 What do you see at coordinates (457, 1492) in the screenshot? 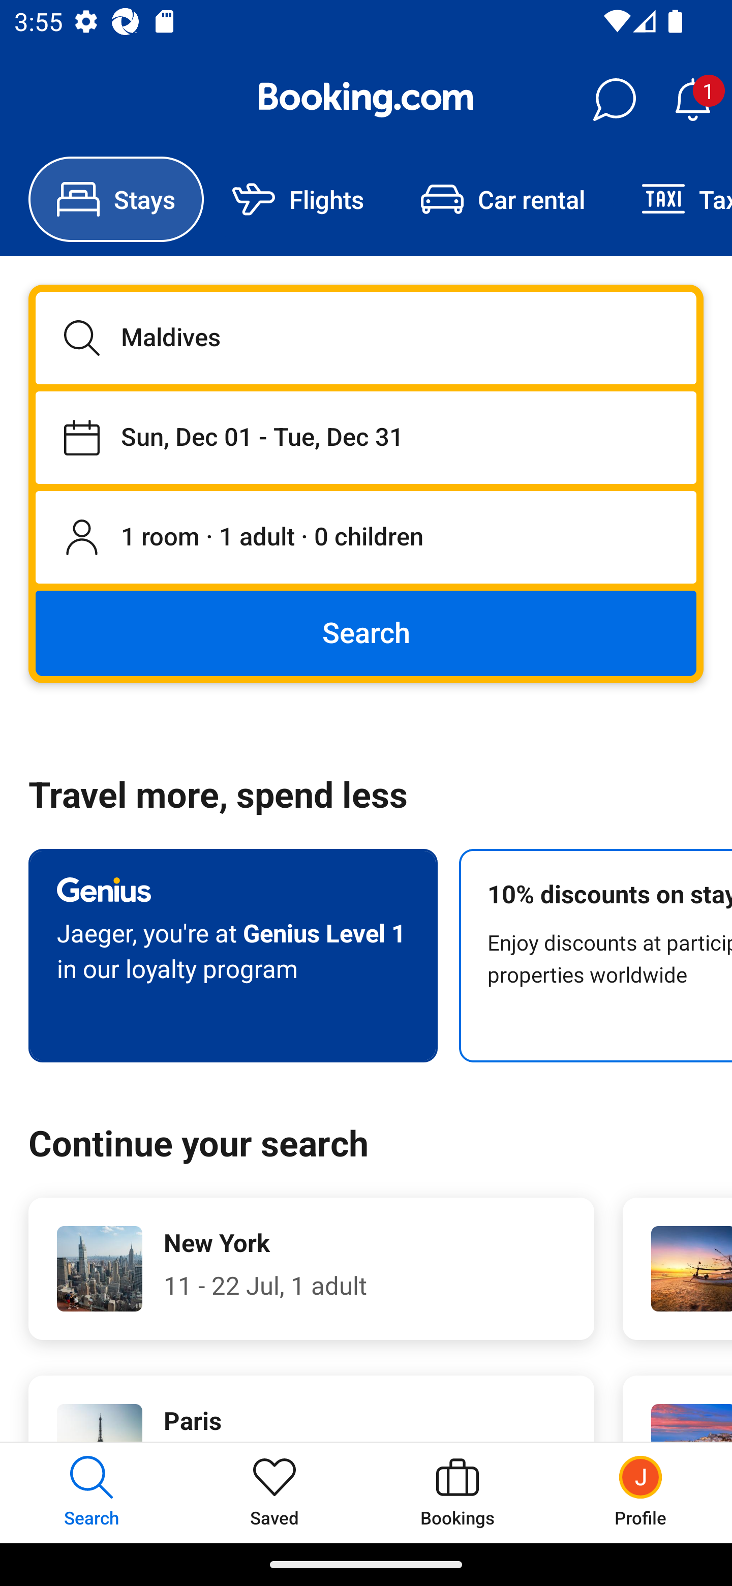
I see `Bookings` at bounding box center [457, 1492].